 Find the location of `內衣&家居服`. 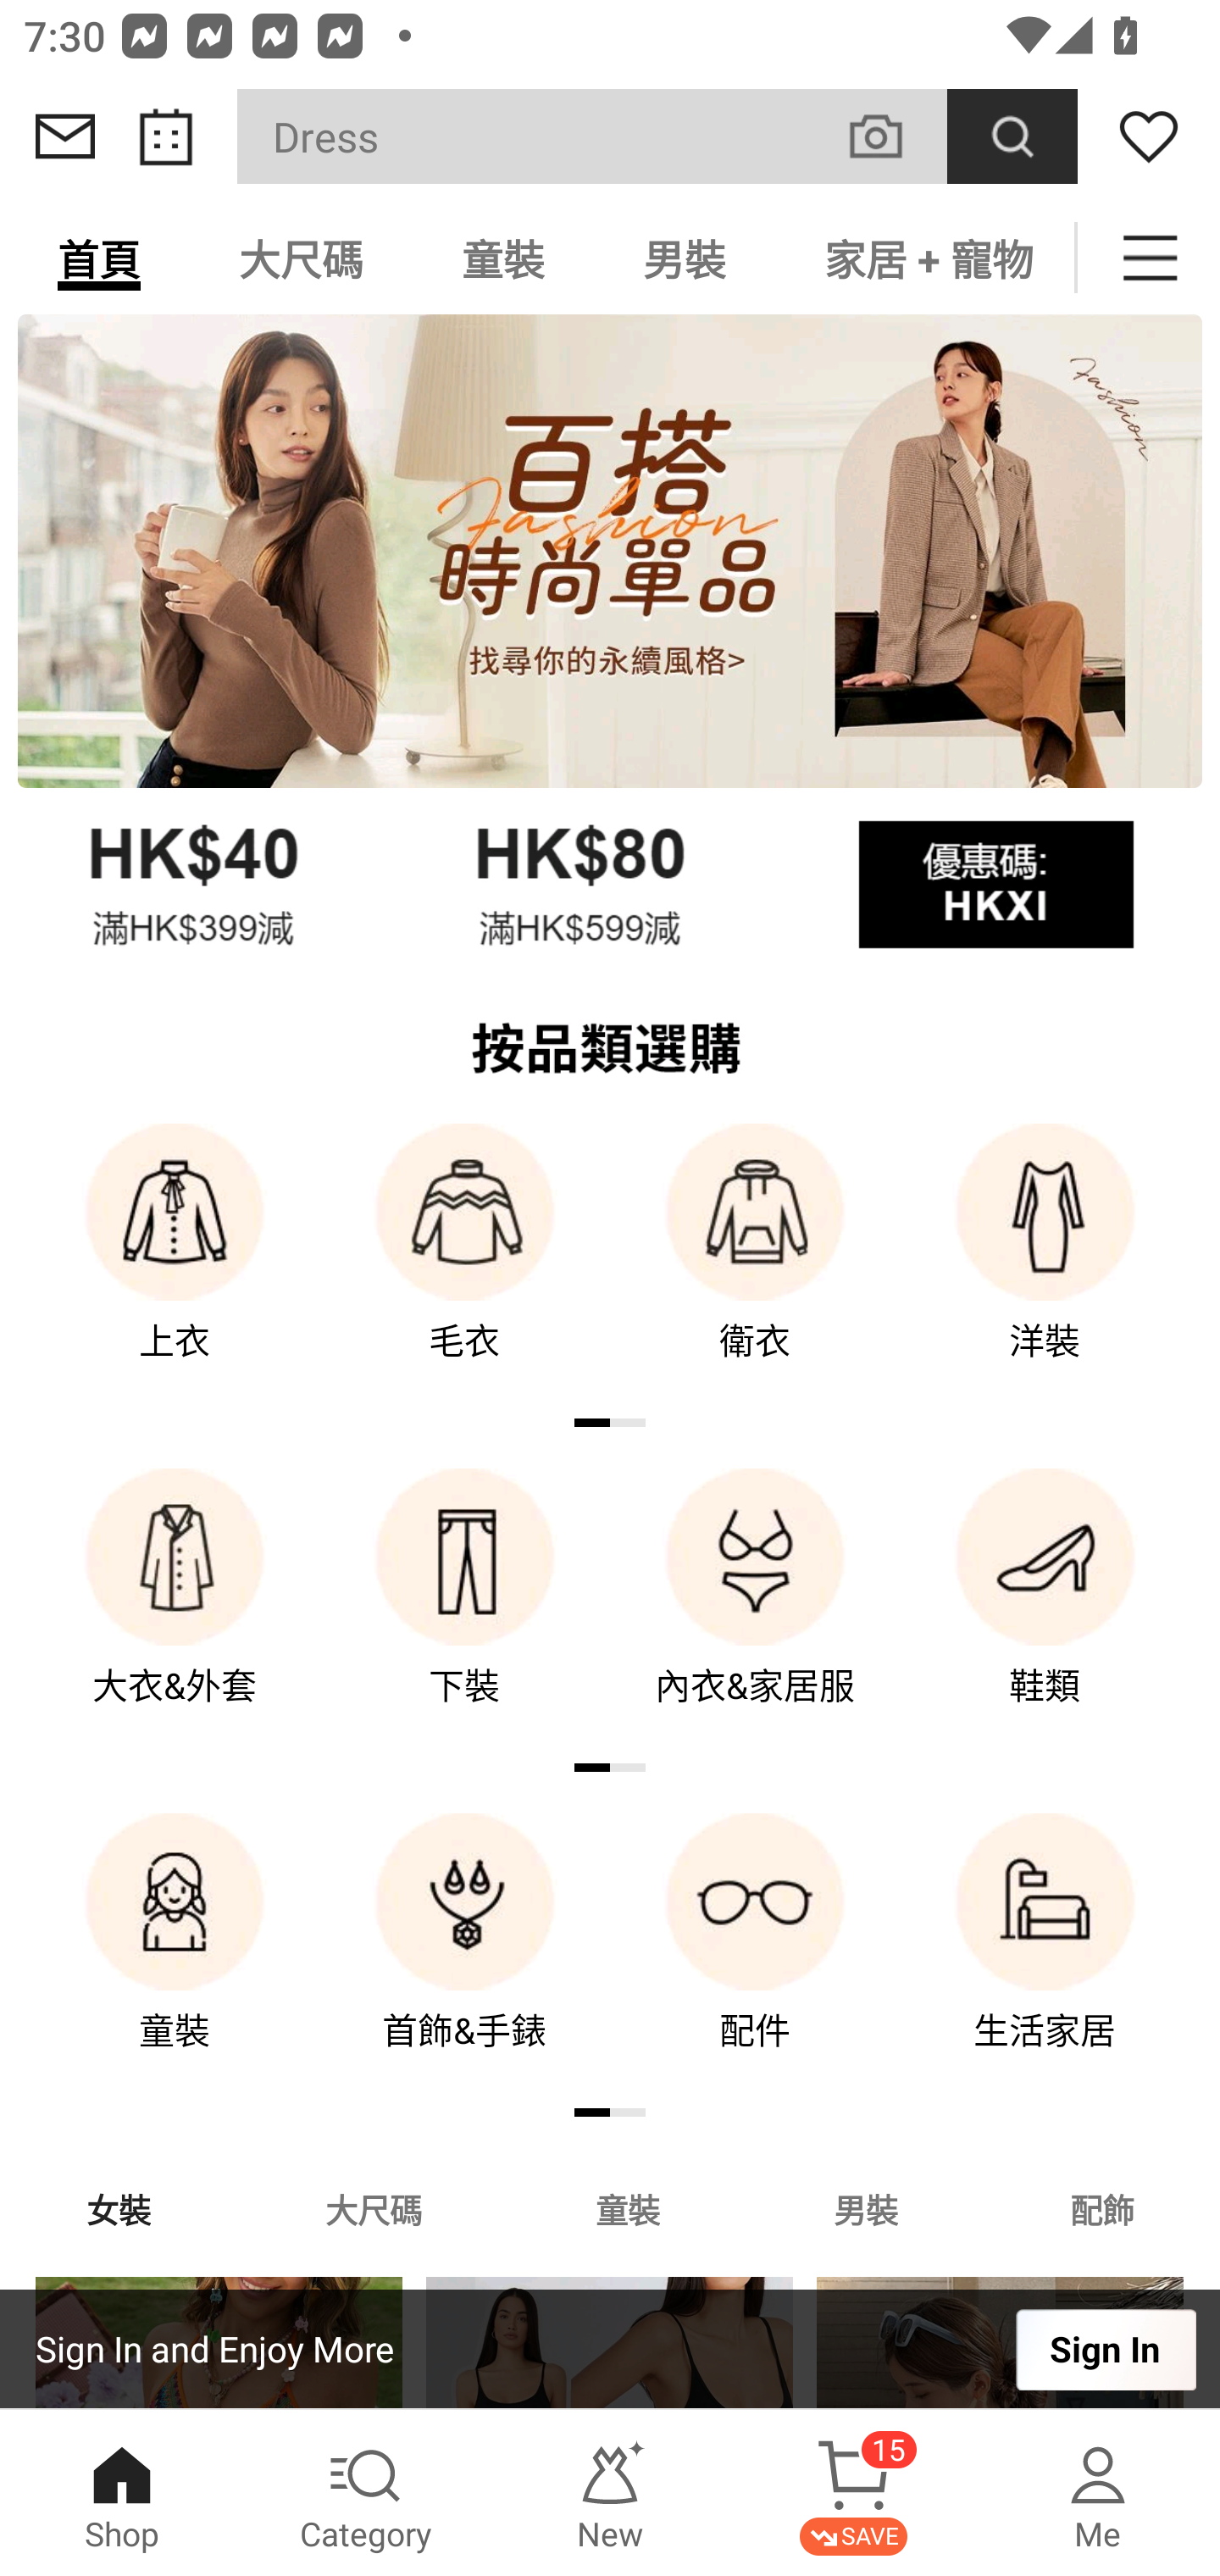

內衣&家居服 is located at coordinates (755, 1610).